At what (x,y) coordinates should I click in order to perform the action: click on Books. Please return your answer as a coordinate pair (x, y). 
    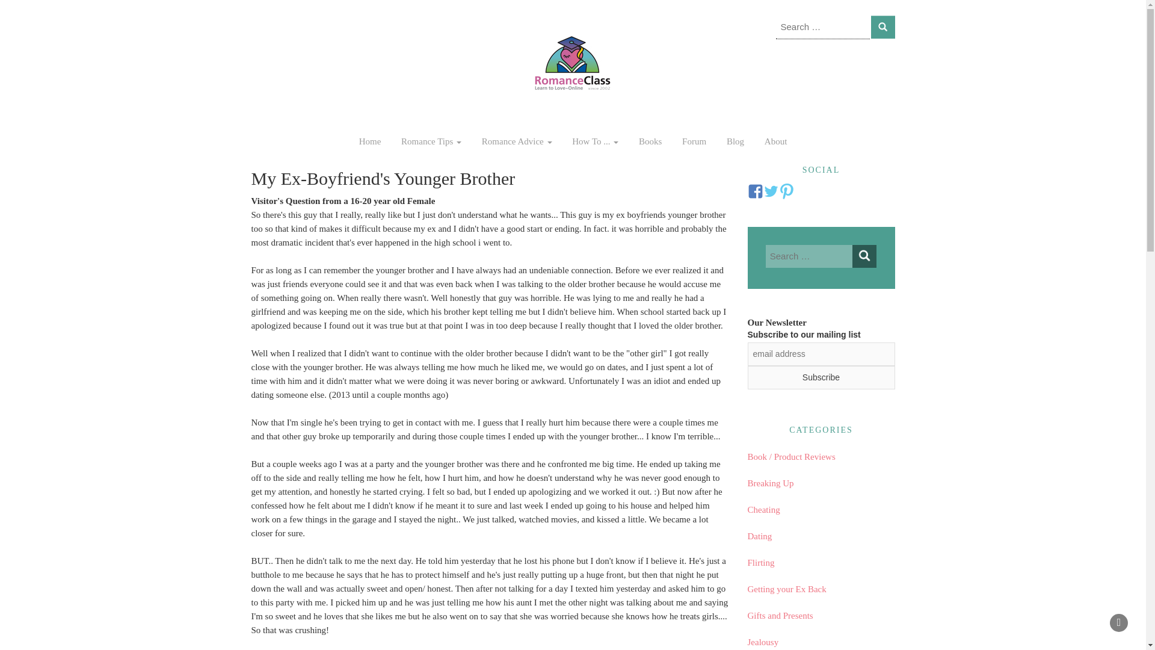
    Looking at the image, I should click on (650, 141).